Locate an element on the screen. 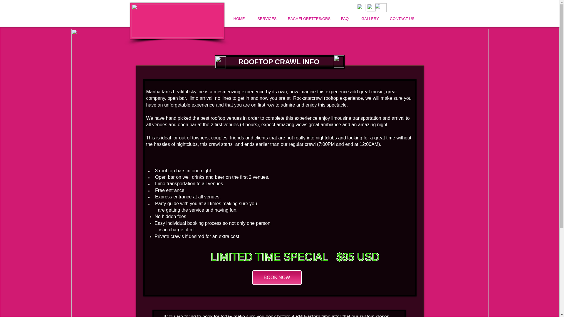 The image size is (564, 317). FAQ is located at coordinates (345, 18).